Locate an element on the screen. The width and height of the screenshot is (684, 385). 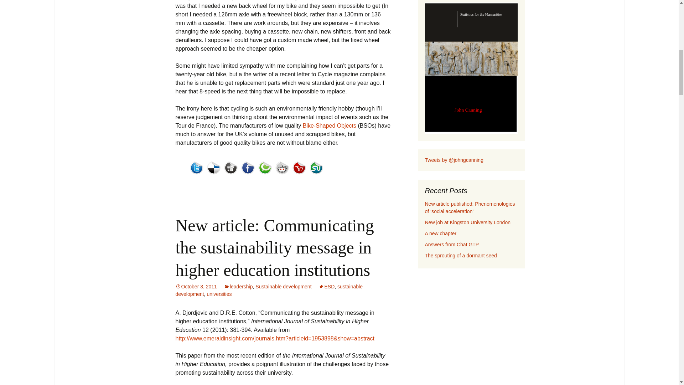
del.icio.us is located at coordinates (215, 170).